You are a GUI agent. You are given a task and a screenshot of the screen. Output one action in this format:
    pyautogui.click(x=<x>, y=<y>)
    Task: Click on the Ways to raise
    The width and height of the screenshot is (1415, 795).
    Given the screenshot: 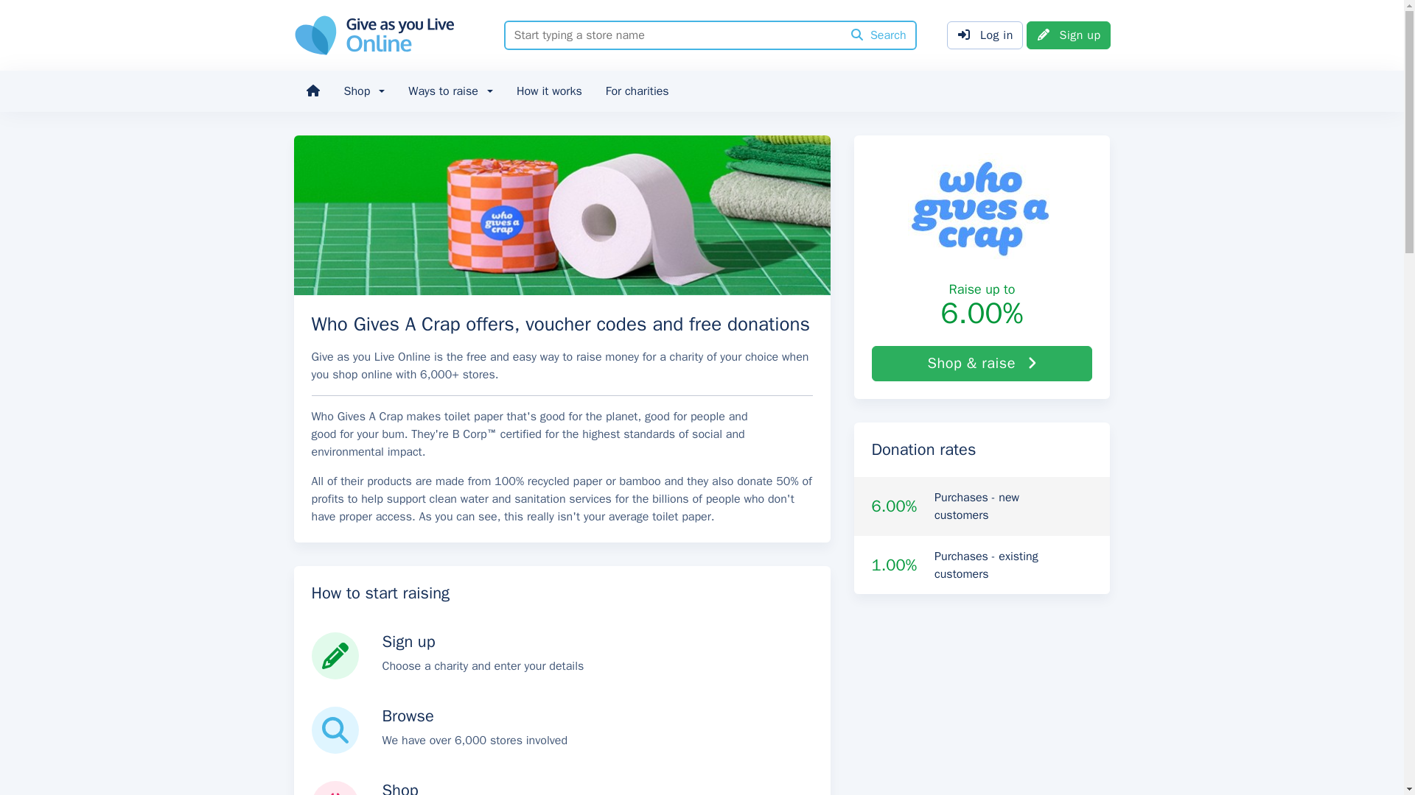 What is the action you would take?
    pyautogui.click(x=450, y=91)
    